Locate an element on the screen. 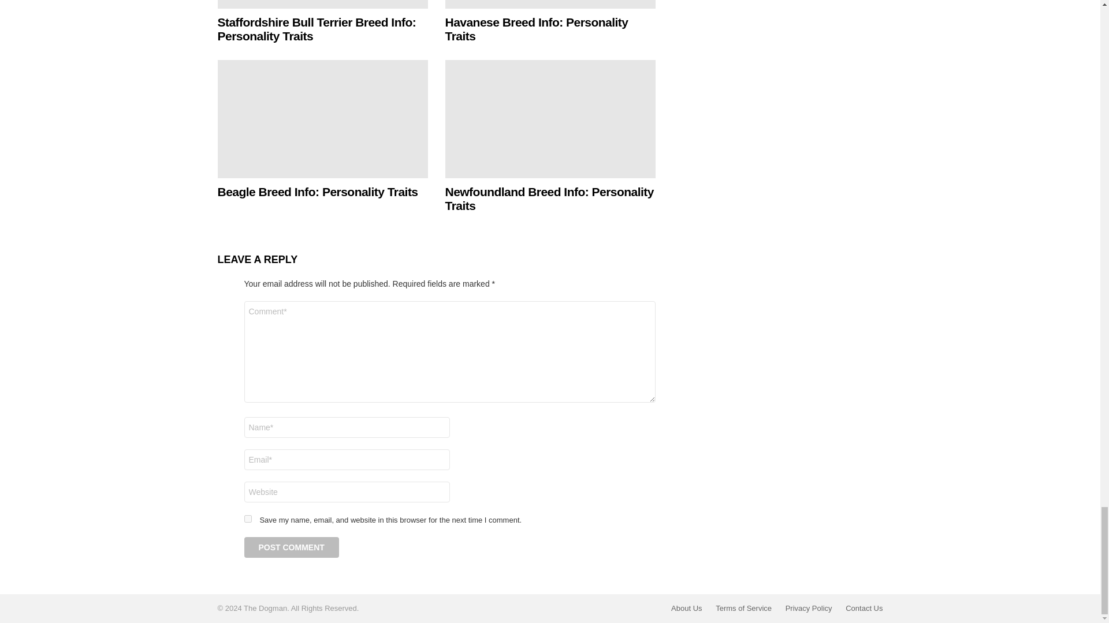 The width and height of the screenshot is (1109, 623). Post Comment is located at coordinates (291, 547).